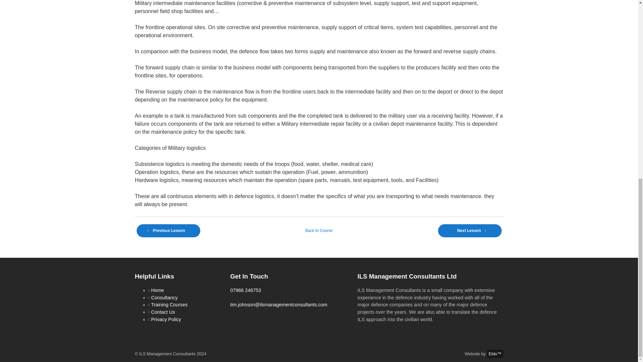  I want to click on Next Lesson, so click(470, 231).